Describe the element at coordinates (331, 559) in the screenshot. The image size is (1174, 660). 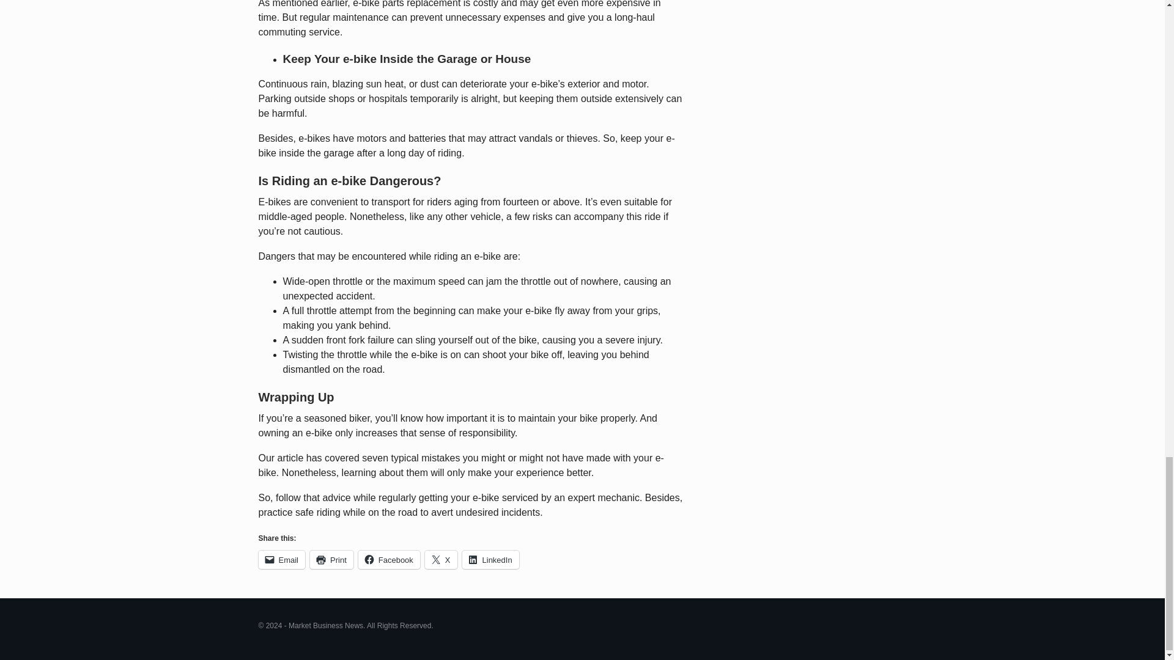
I see `Click to print` at that location.